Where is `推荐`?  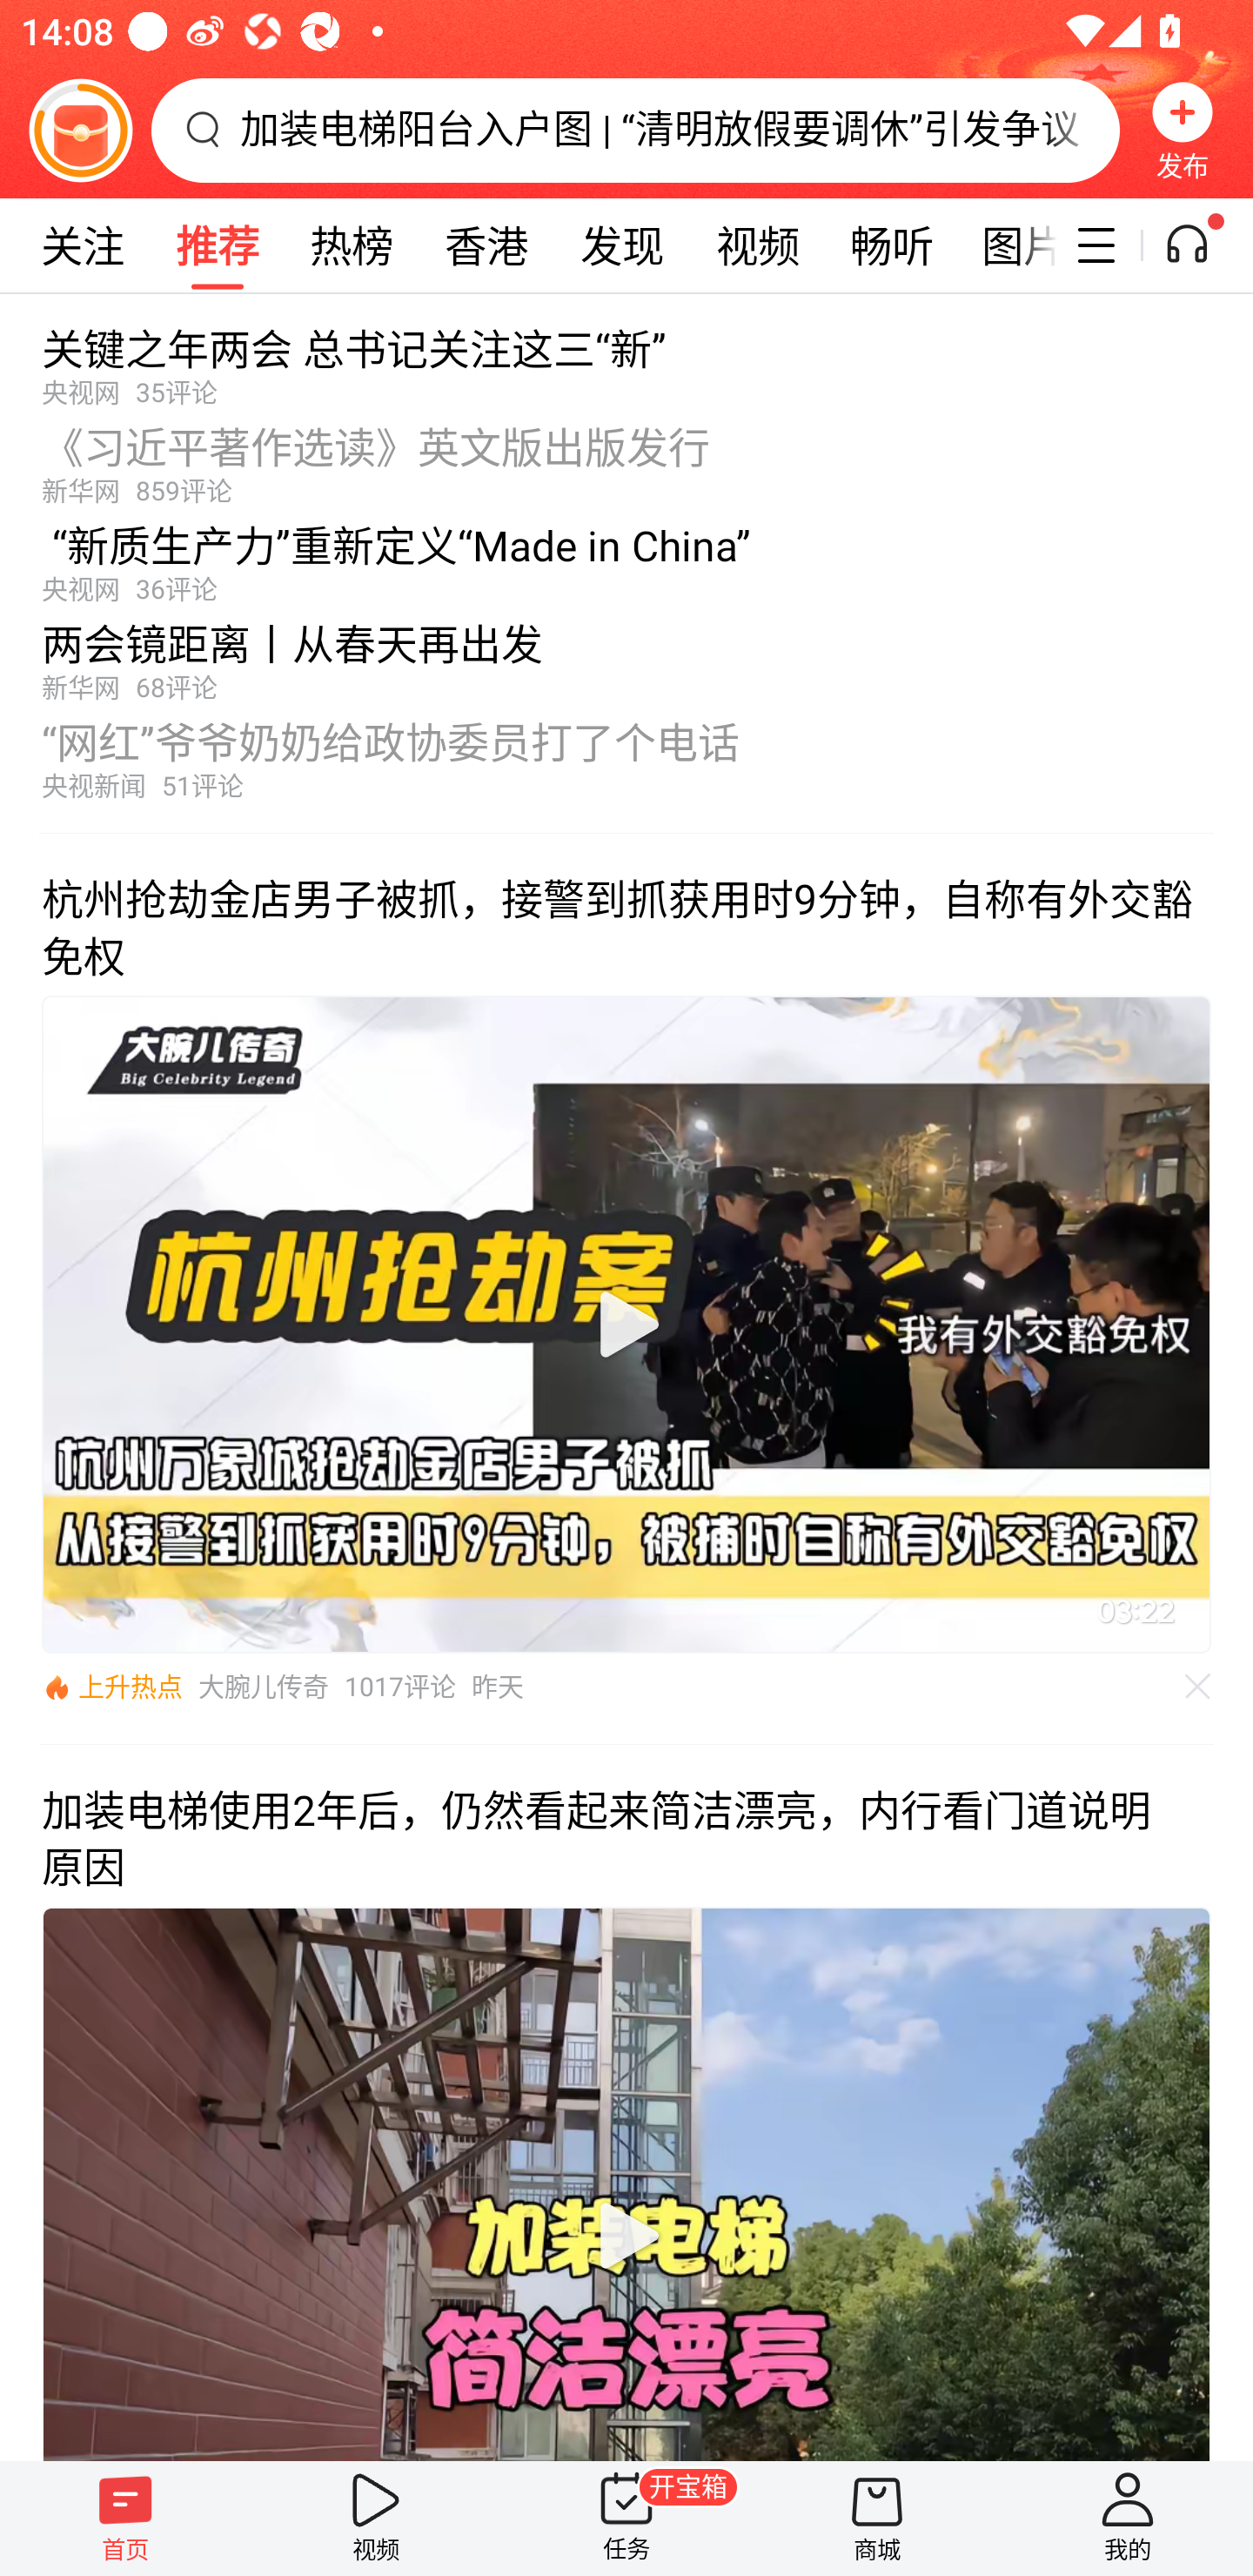 推荐 is located at coordinates (217, 245).